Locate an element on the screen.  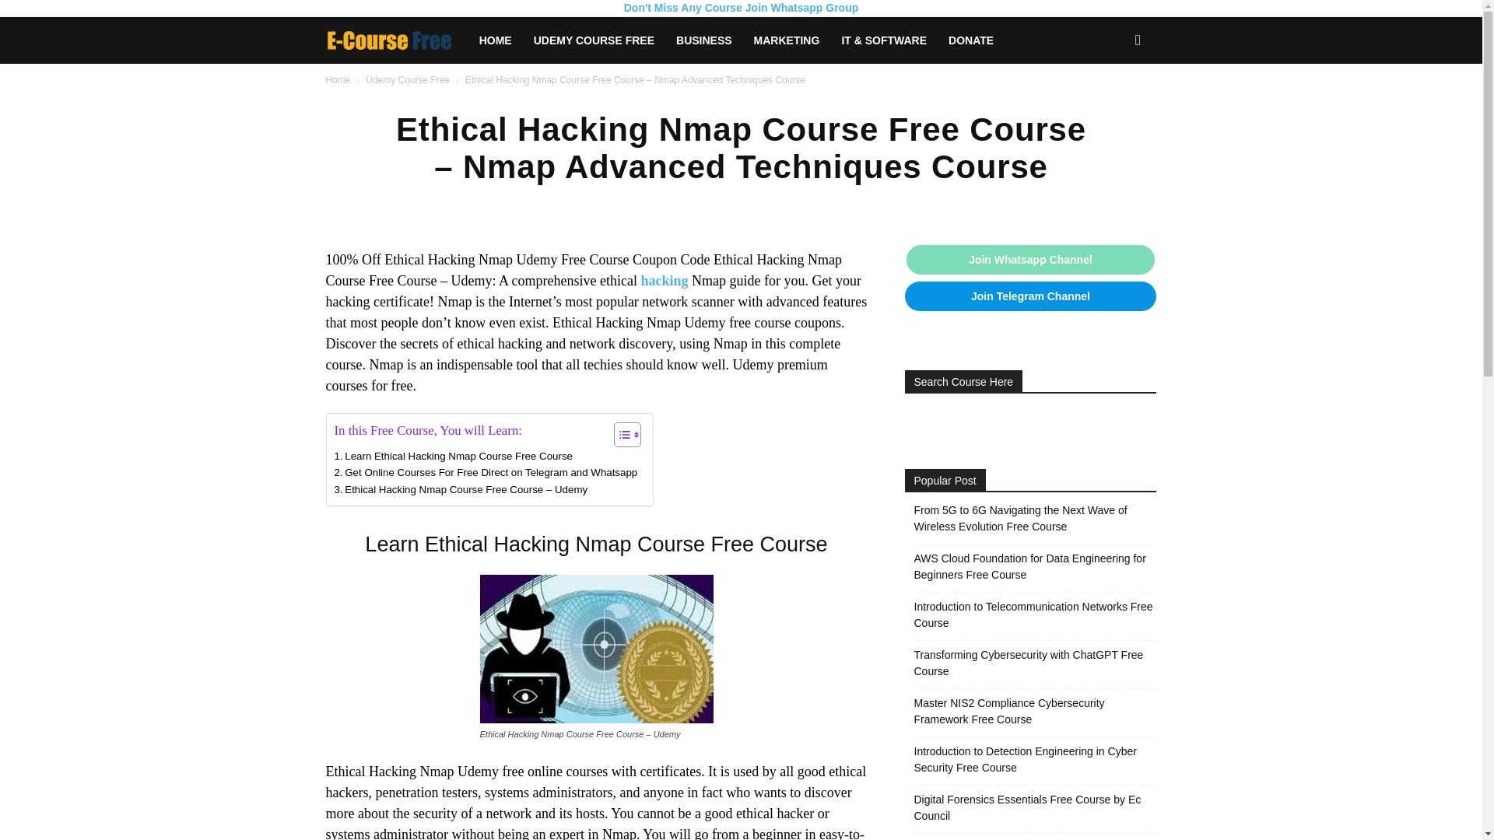
ecoursefree is located at coordinates (396, 40).